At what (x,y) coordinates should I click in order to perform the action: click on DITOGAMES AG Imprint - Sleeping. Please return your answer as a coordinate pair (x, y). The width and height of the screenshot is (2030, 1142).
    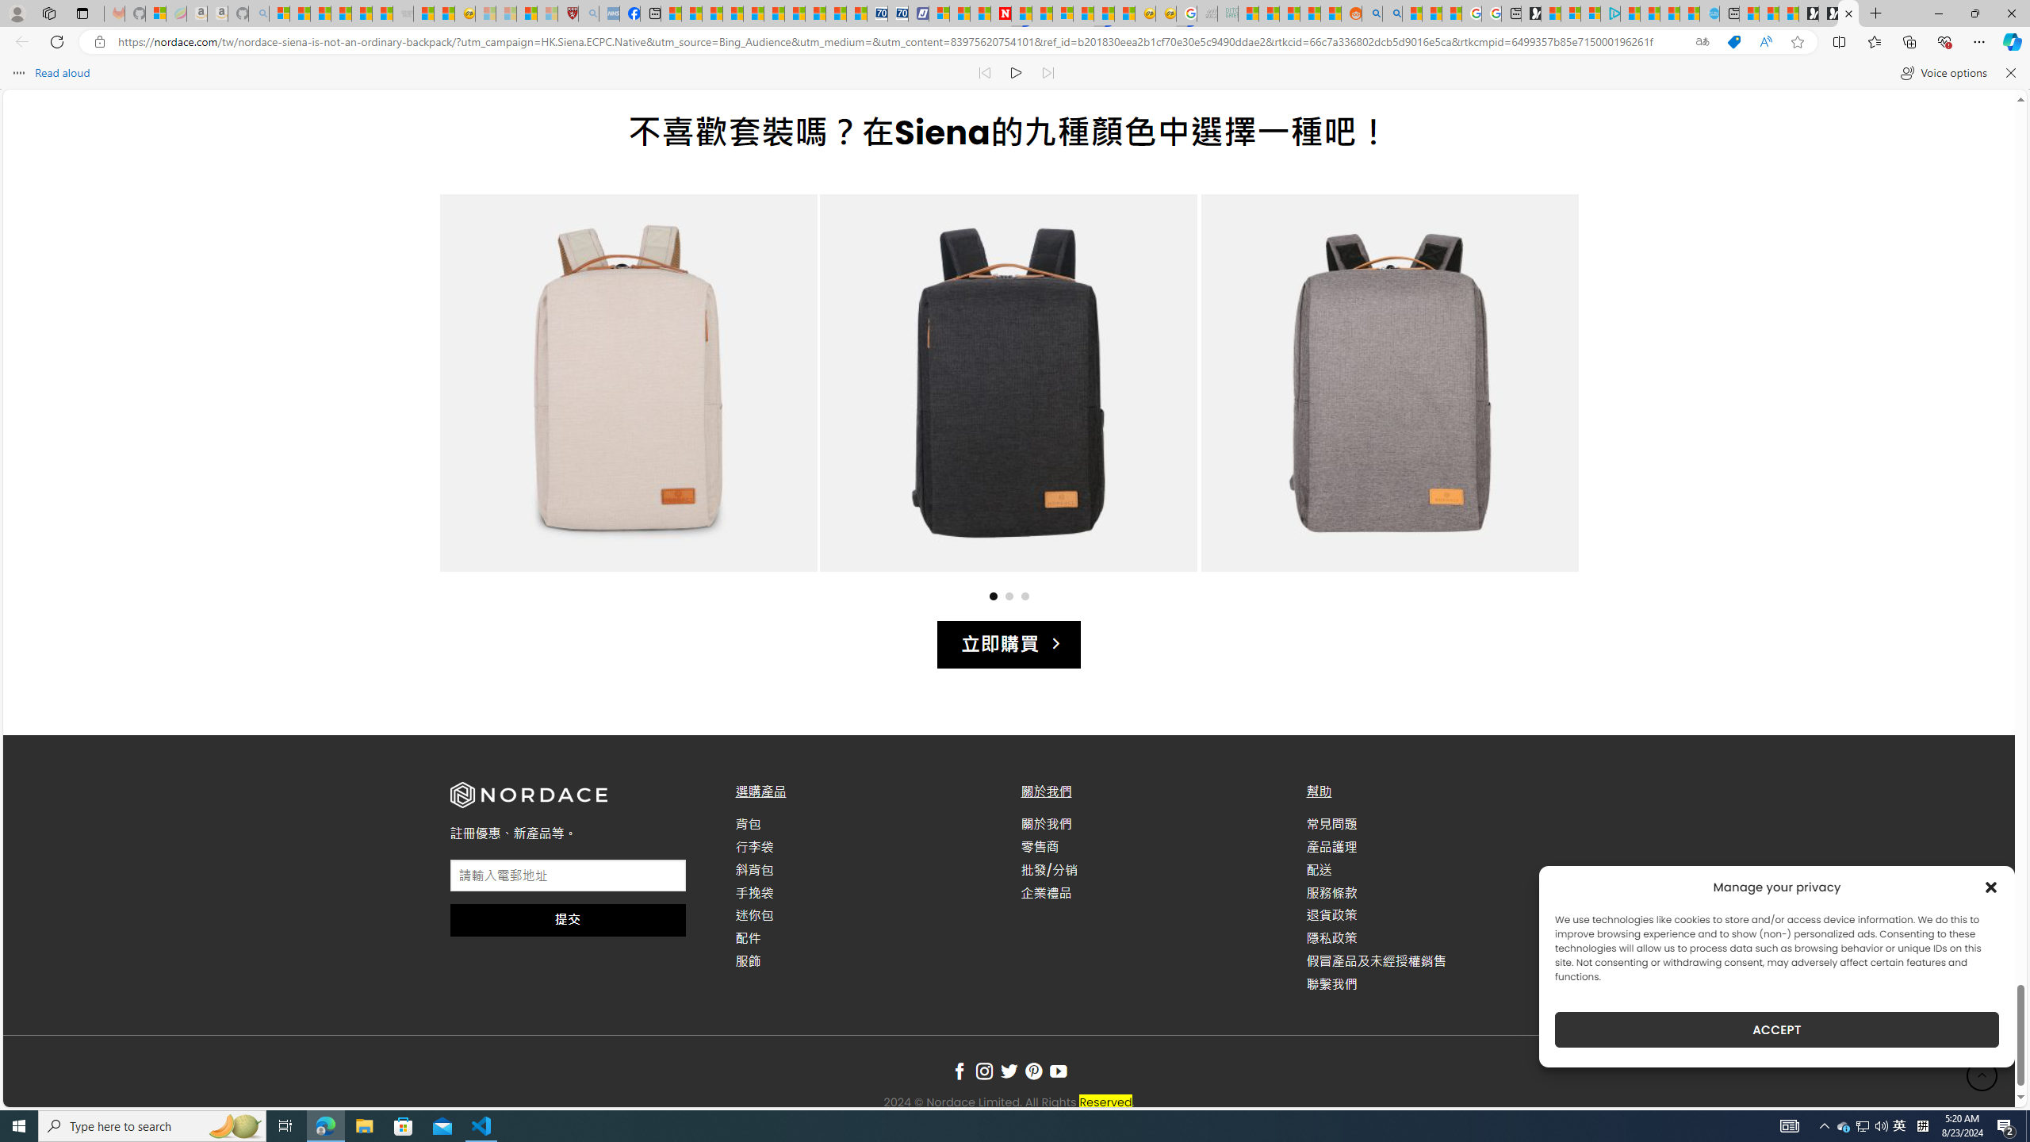
    Looking at the image, I should click on (1227, 13).